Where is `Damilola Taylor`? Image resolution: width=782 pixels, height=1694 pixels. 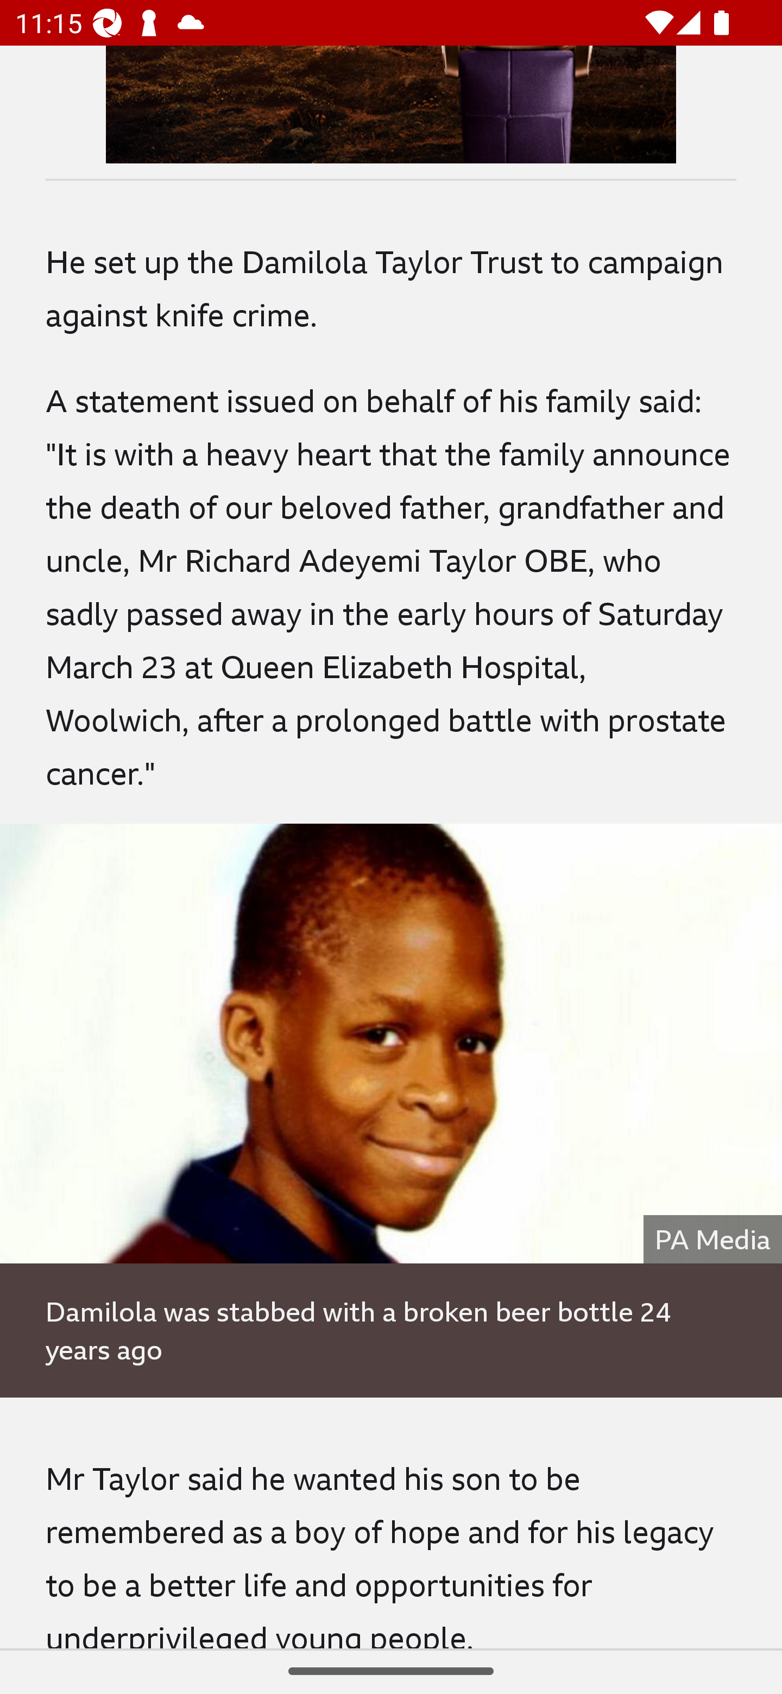
Damilola Taylor is located at coordinates (391, 1044).